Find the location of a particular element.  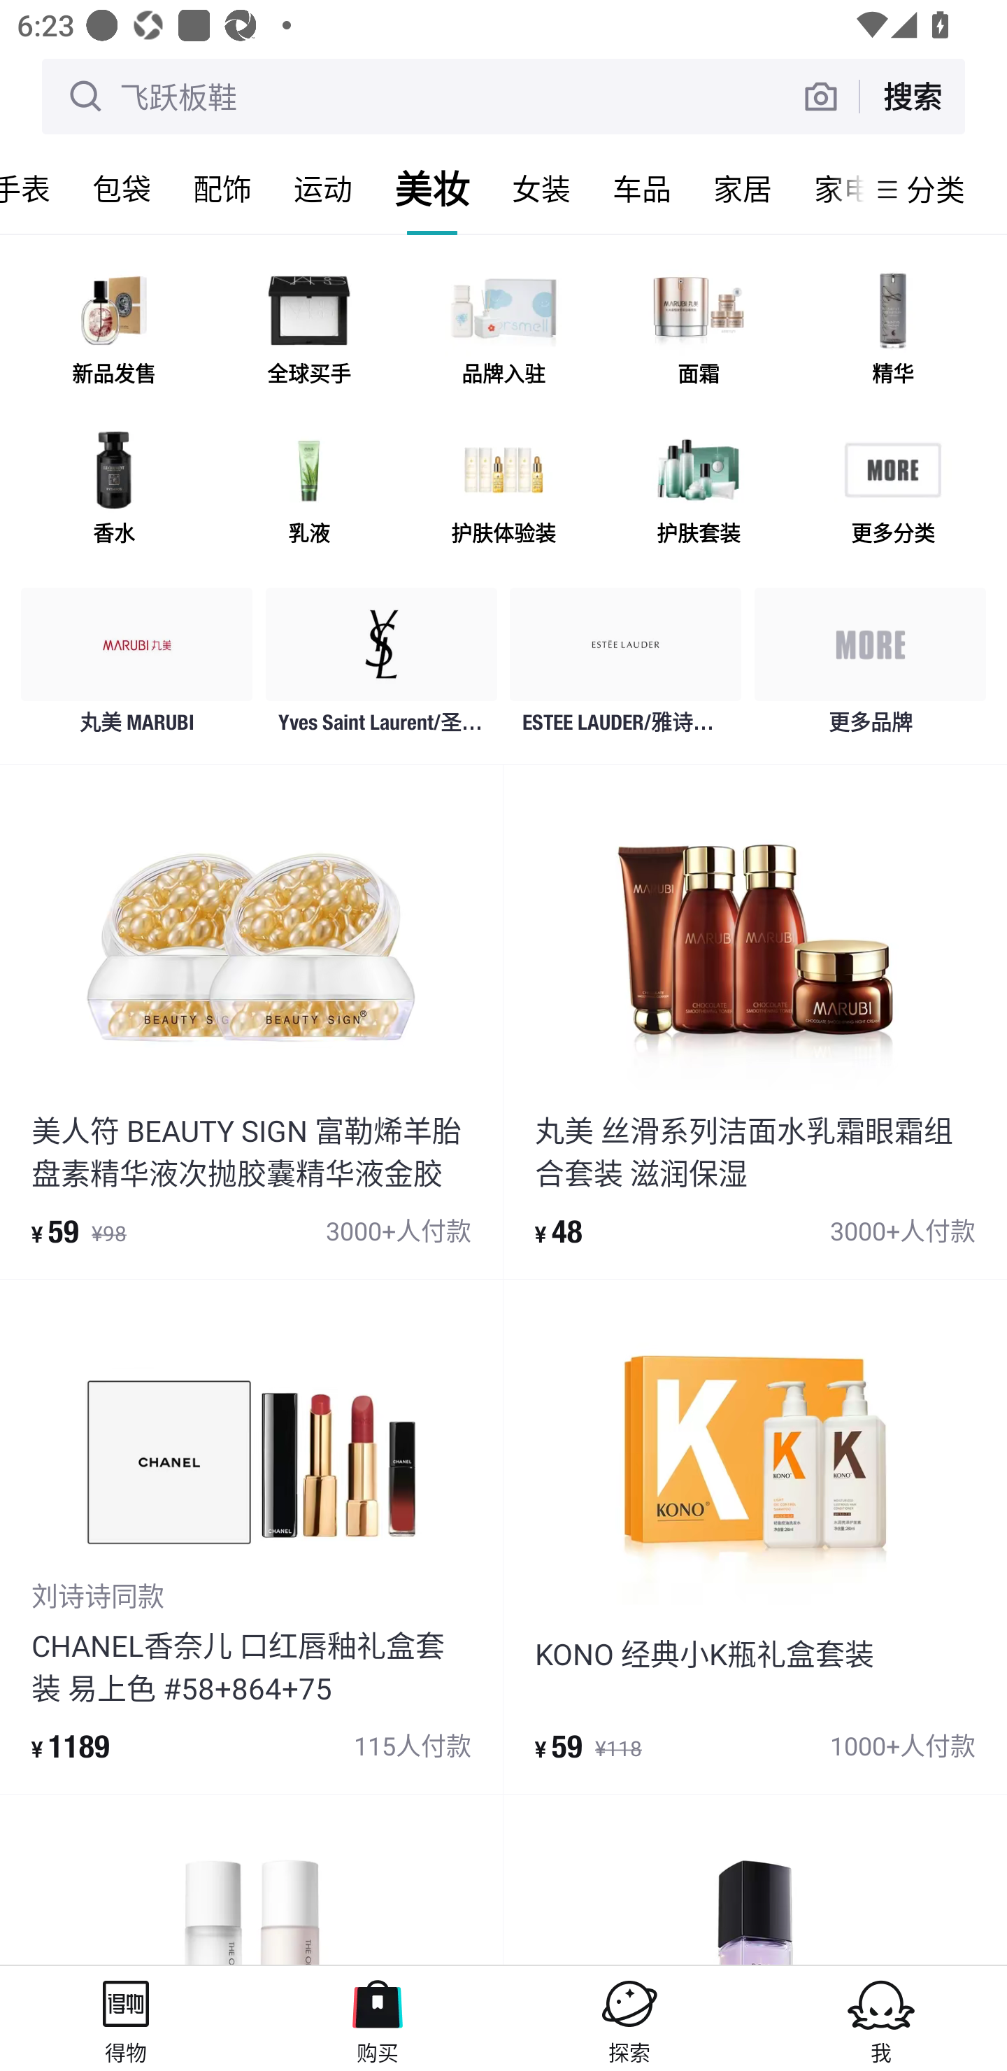

更多品牌 is located at coordinates (870, 667).